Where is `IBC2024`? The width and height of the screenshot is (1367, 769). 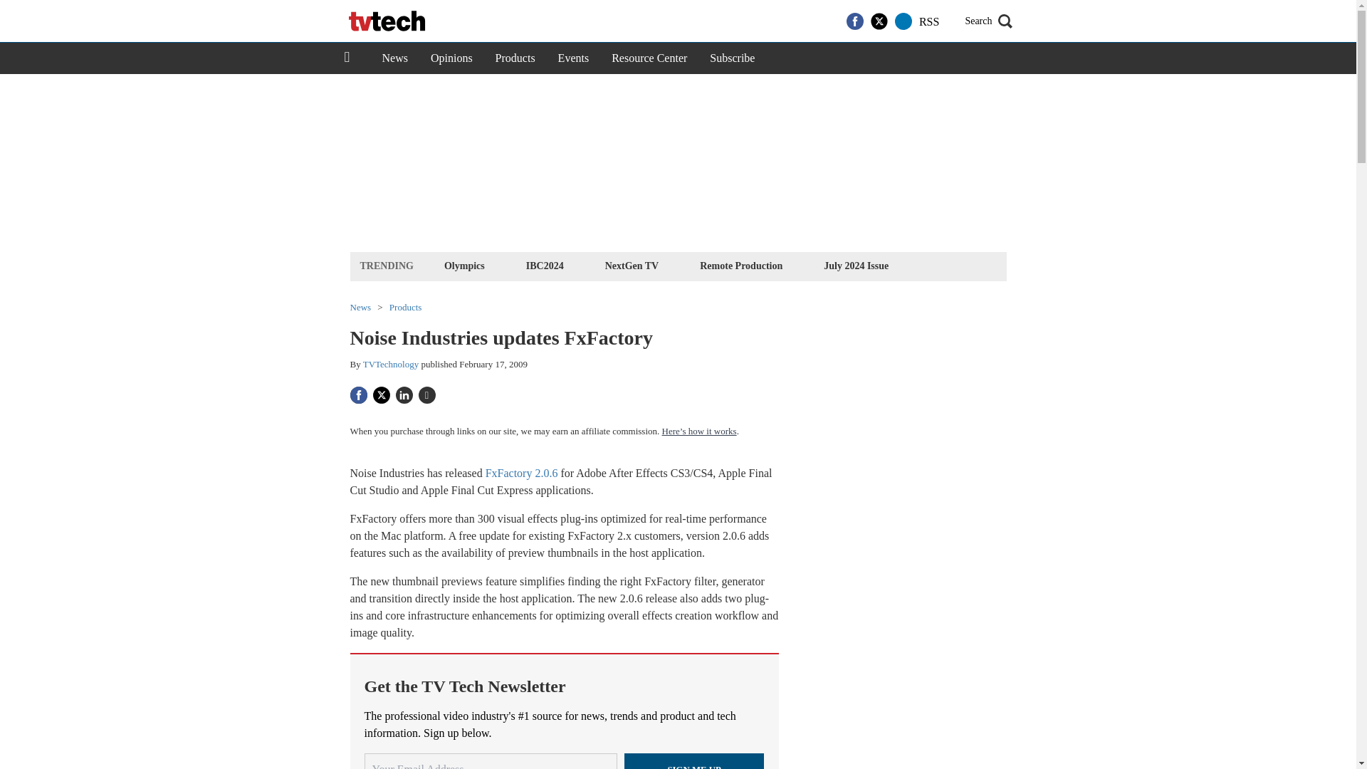
IBC2024 is located at coordinates (544, 265).